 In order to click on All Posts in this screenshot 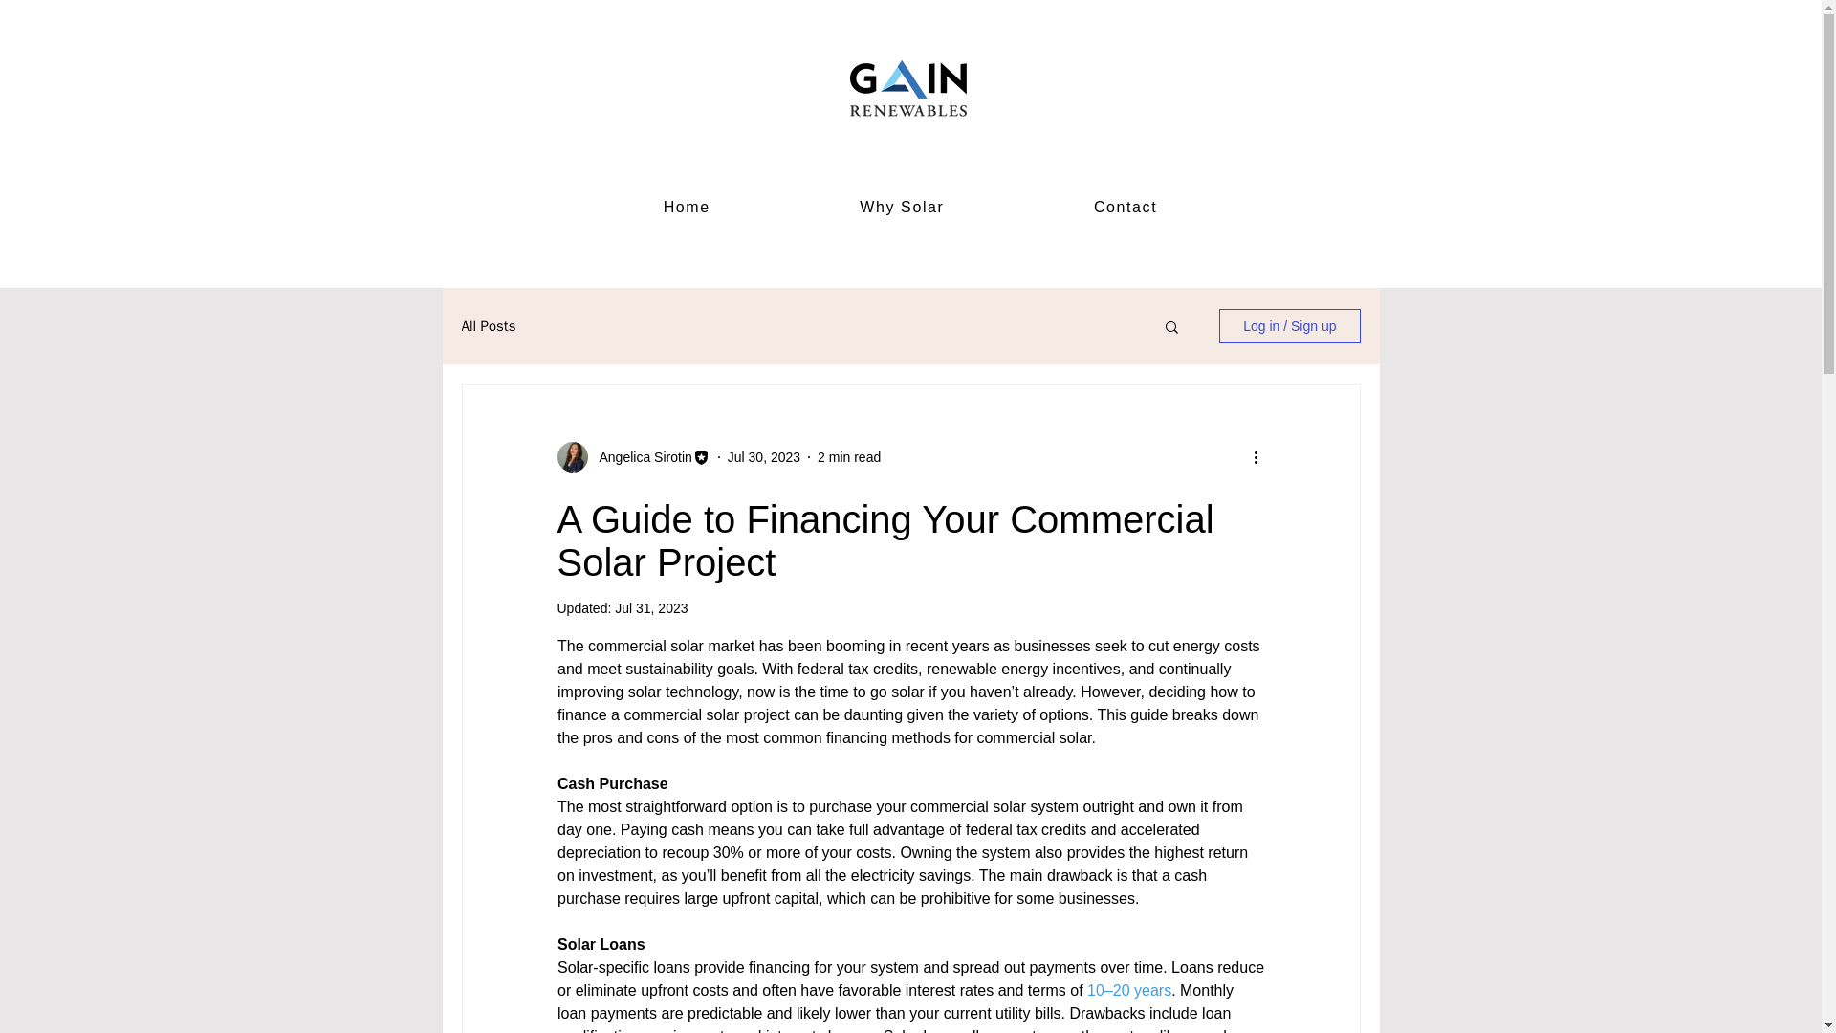, I will do `click(488, 326)`.